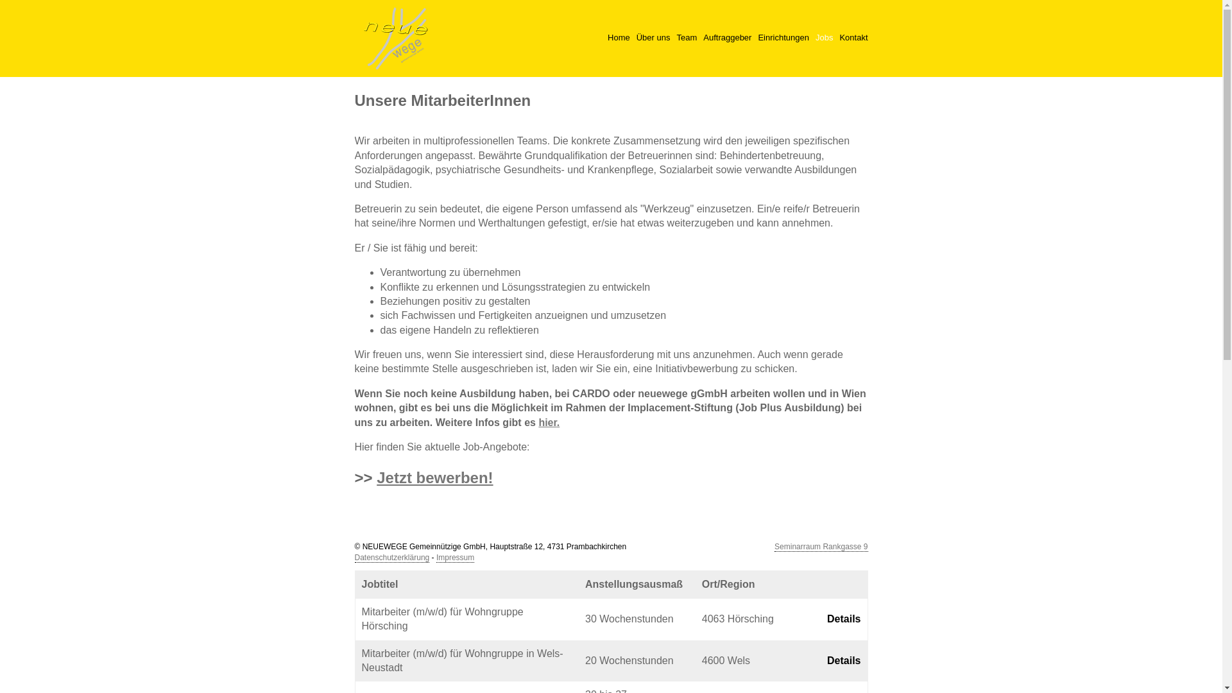  I want to click on Details, so click(844, 661).